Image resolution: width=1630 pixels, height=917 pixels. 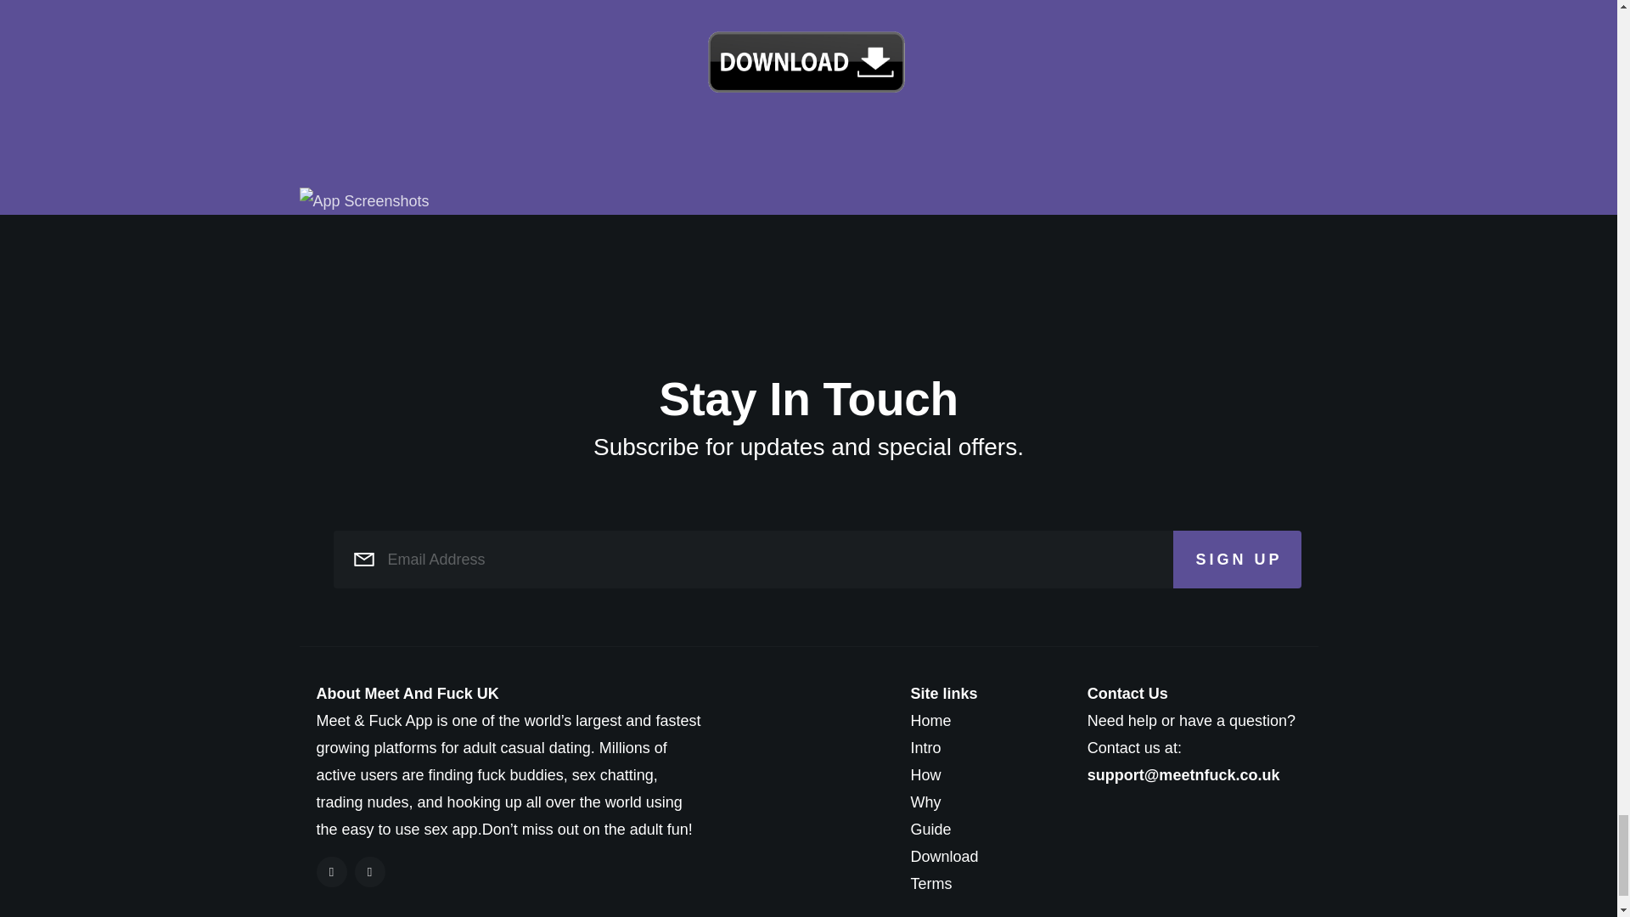 I want to click on Guide, so click(x=981, y=829).